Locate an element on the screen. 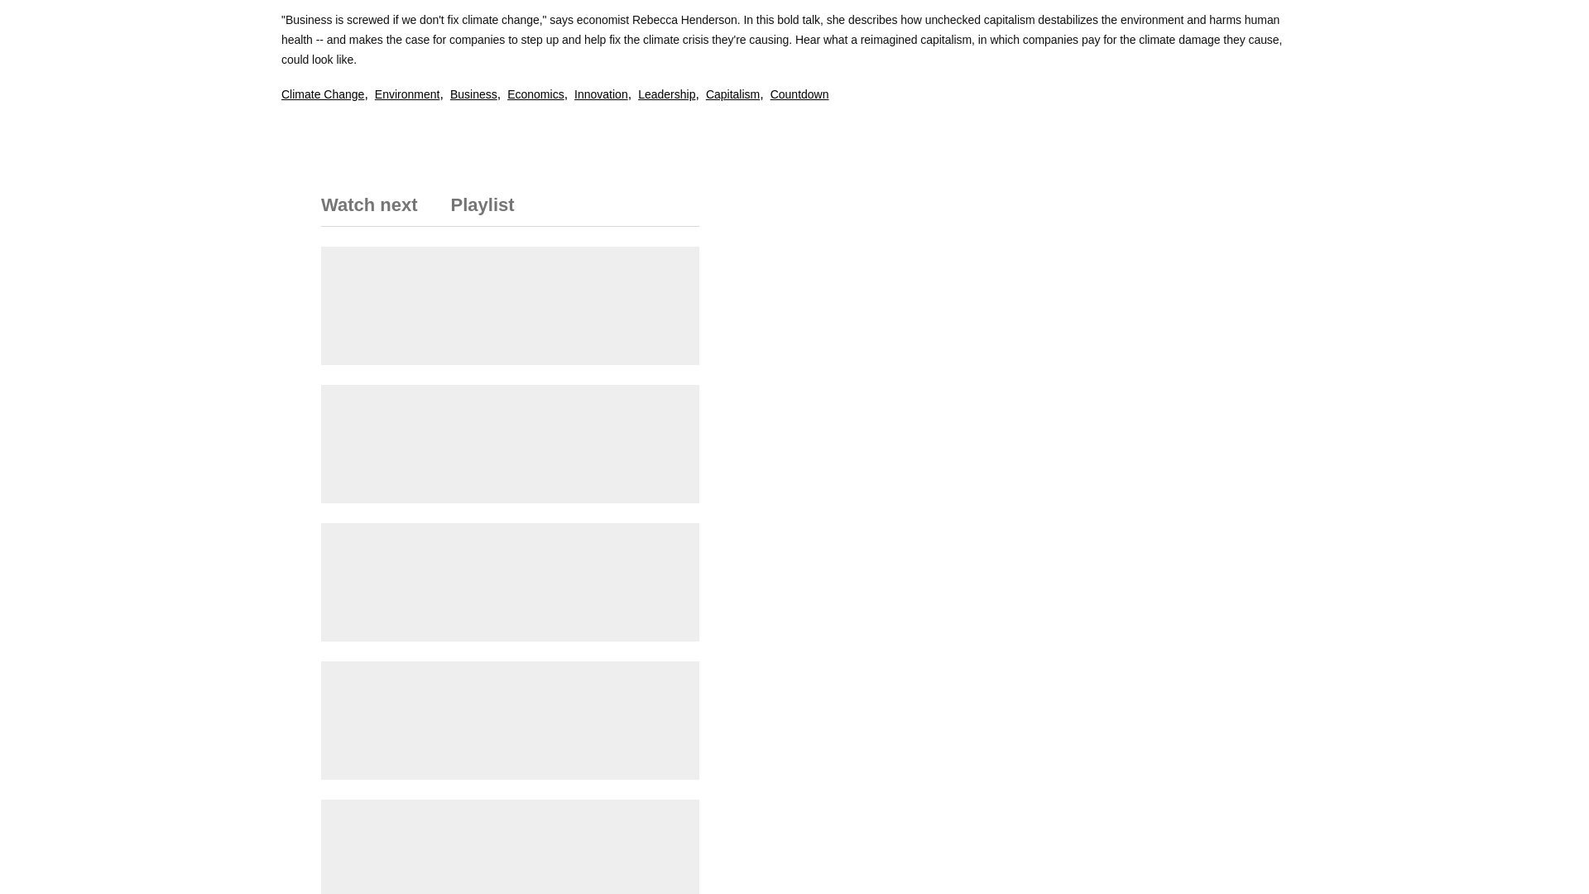  Climate Change is located at coordinates (322, 94).